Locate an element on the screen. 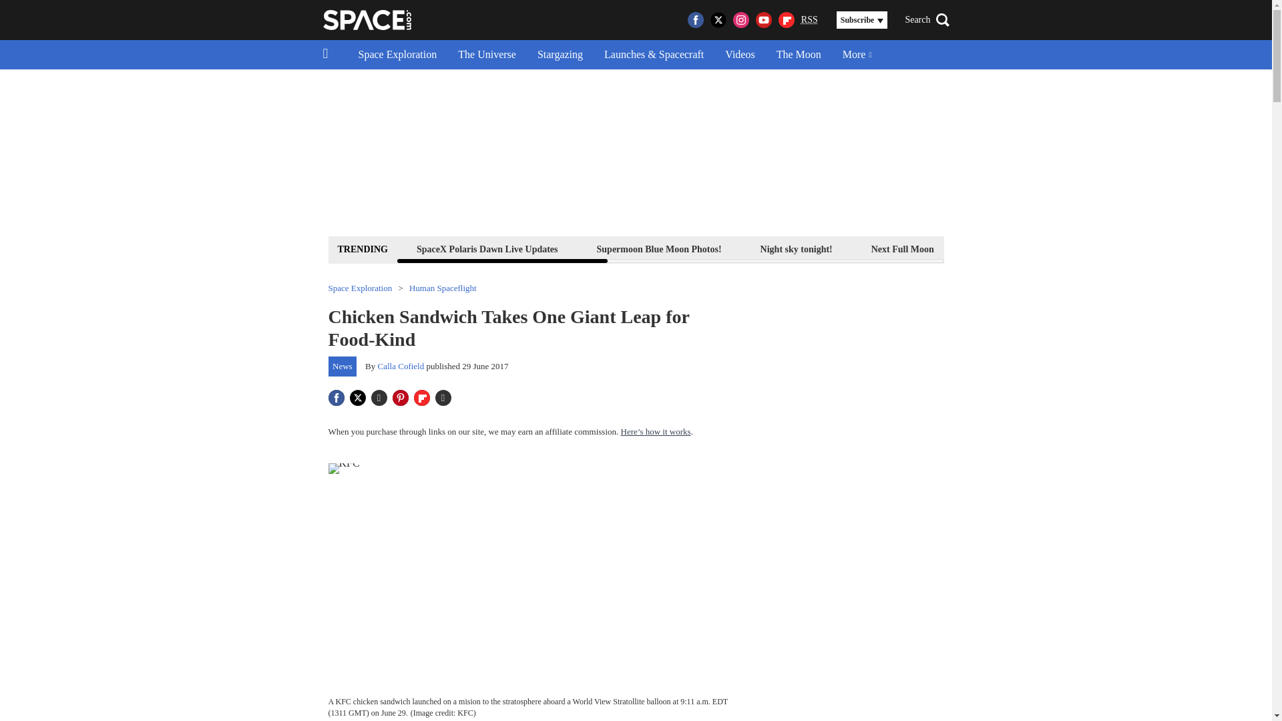 This screenshot has width=1282, height=721. Night sky tonight! is located at coordinates (796, 248).